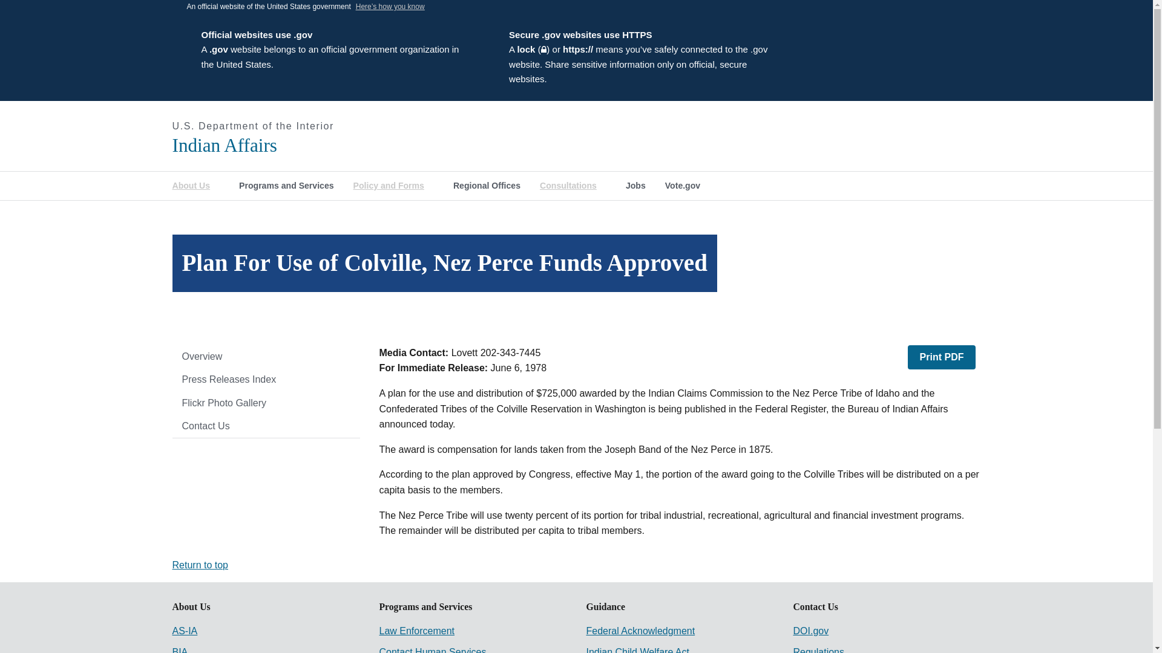 This screenshot has height=653, width=1162. I want to click on Regulations, so click(818, 650).